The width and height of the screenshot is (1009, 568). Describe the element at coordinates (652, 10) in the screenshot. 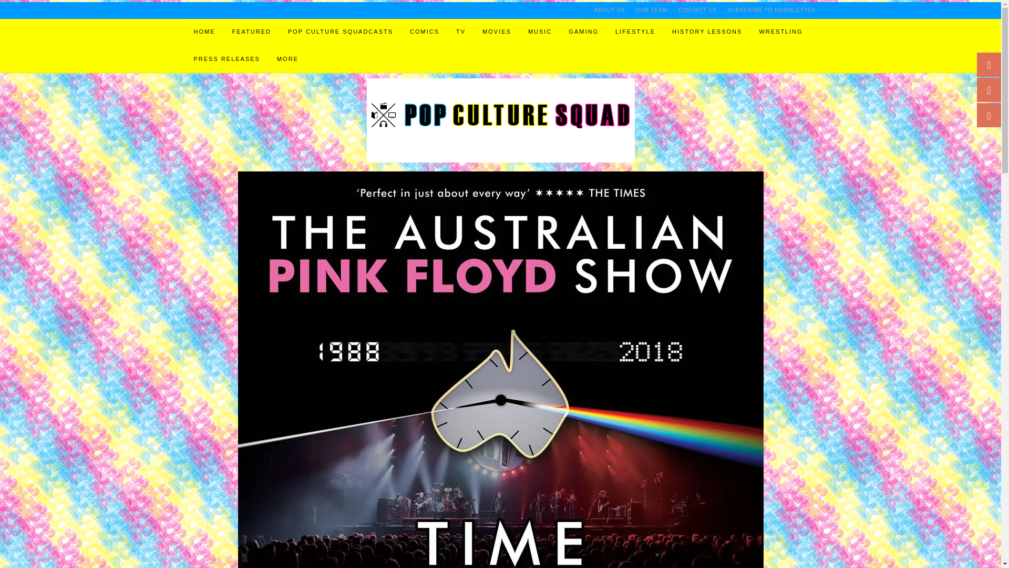

I see `OUR TEAM` at that location.